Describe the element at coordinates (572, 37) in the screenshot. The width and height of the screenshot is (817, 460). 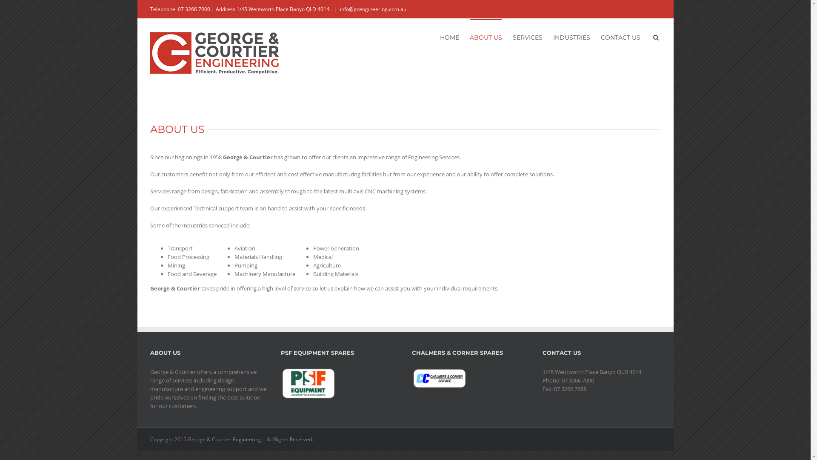
I see `INDUSTRIES` at that location.